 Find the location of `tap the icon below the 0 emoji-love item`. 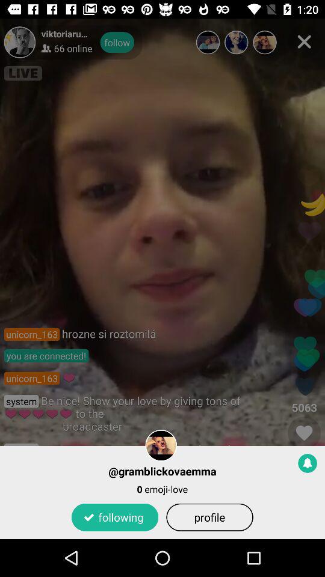

tap the icon below the 0 emoji-love item is located at coordinates (209, 517).